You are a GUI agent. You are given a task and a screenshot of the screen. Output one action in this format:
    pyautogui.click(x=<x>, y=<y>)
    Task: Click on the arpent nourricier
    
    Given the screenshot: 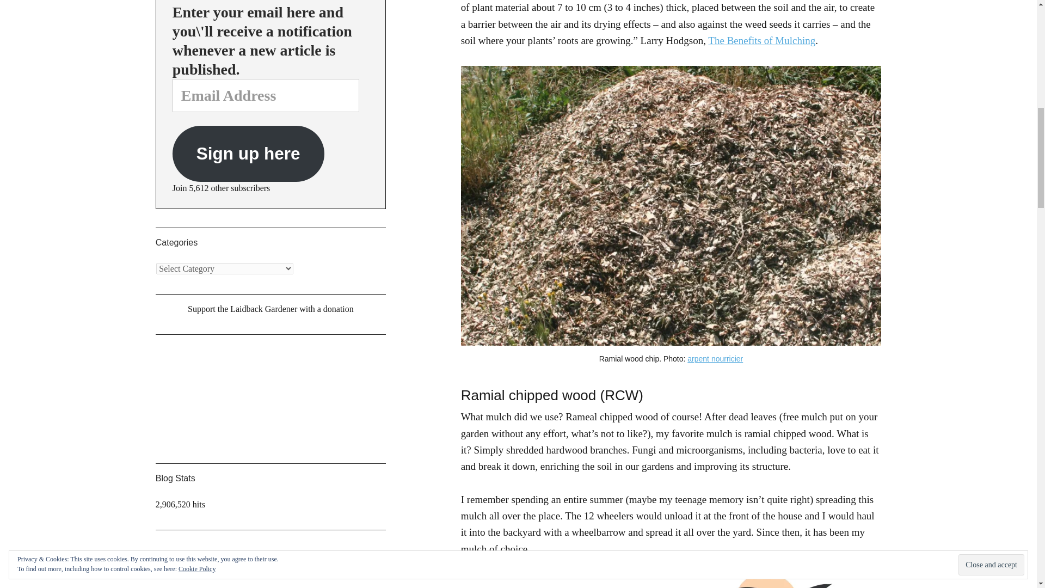 What is the action you would take?
    pyautogui.click(x=715, y=359)
    